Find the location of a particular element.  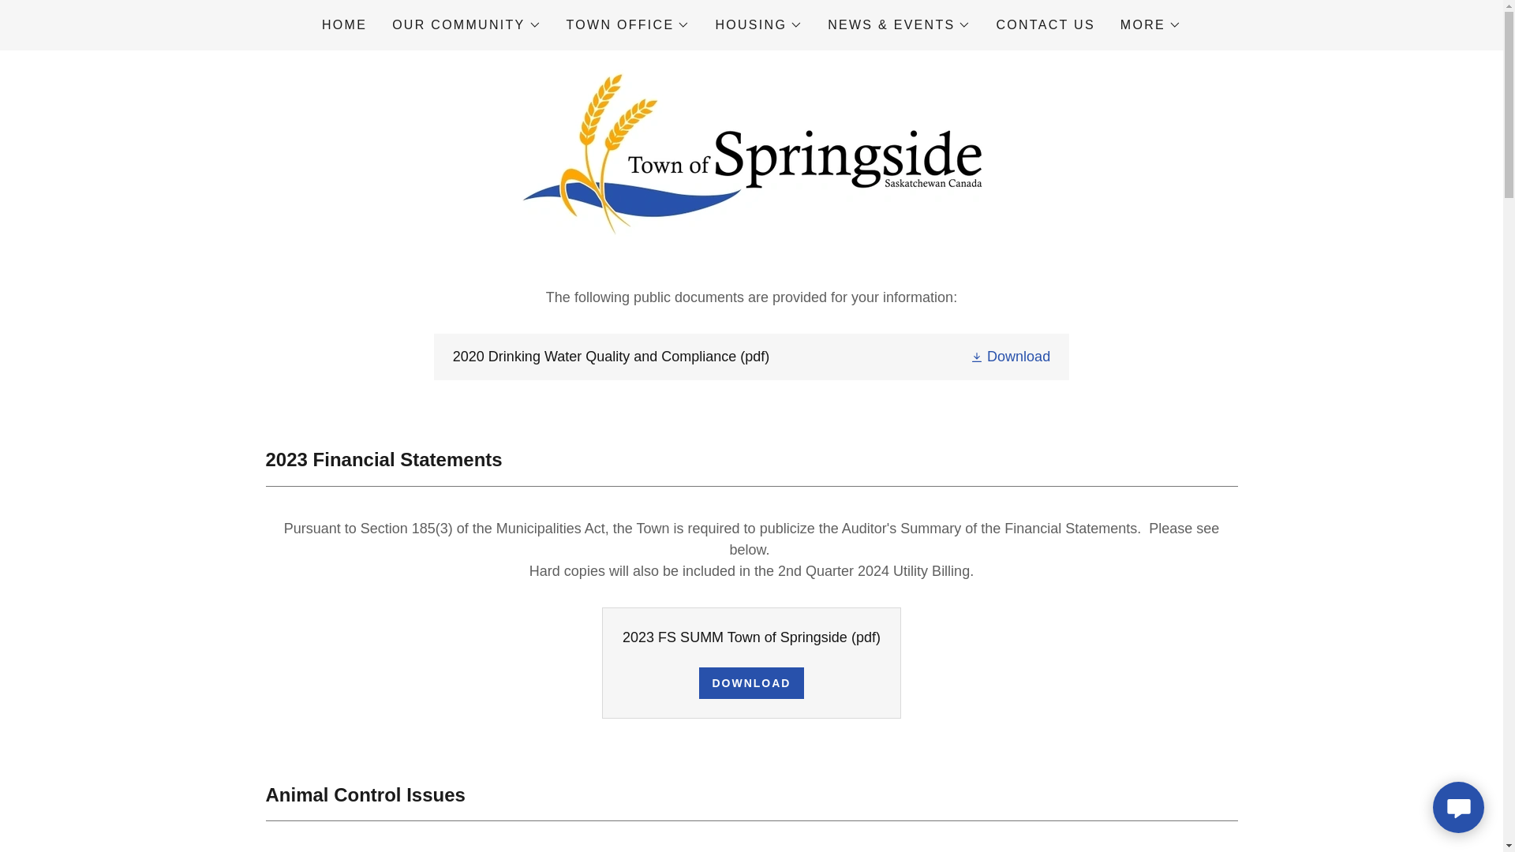

OUR COMMUNITY is located at coordinates (466, 25).